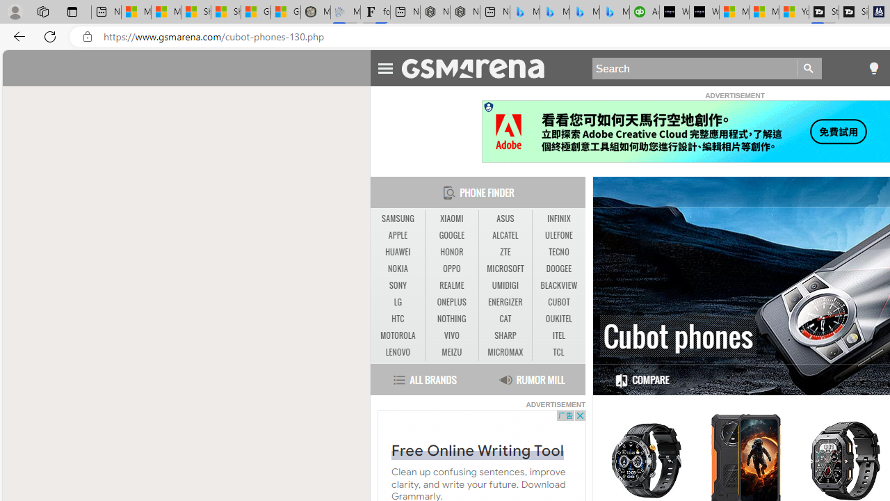 The image size is (890, 501). Describe the element at coordinates (559, 236) in the screenshot. I see `ULEFONE` at that location.